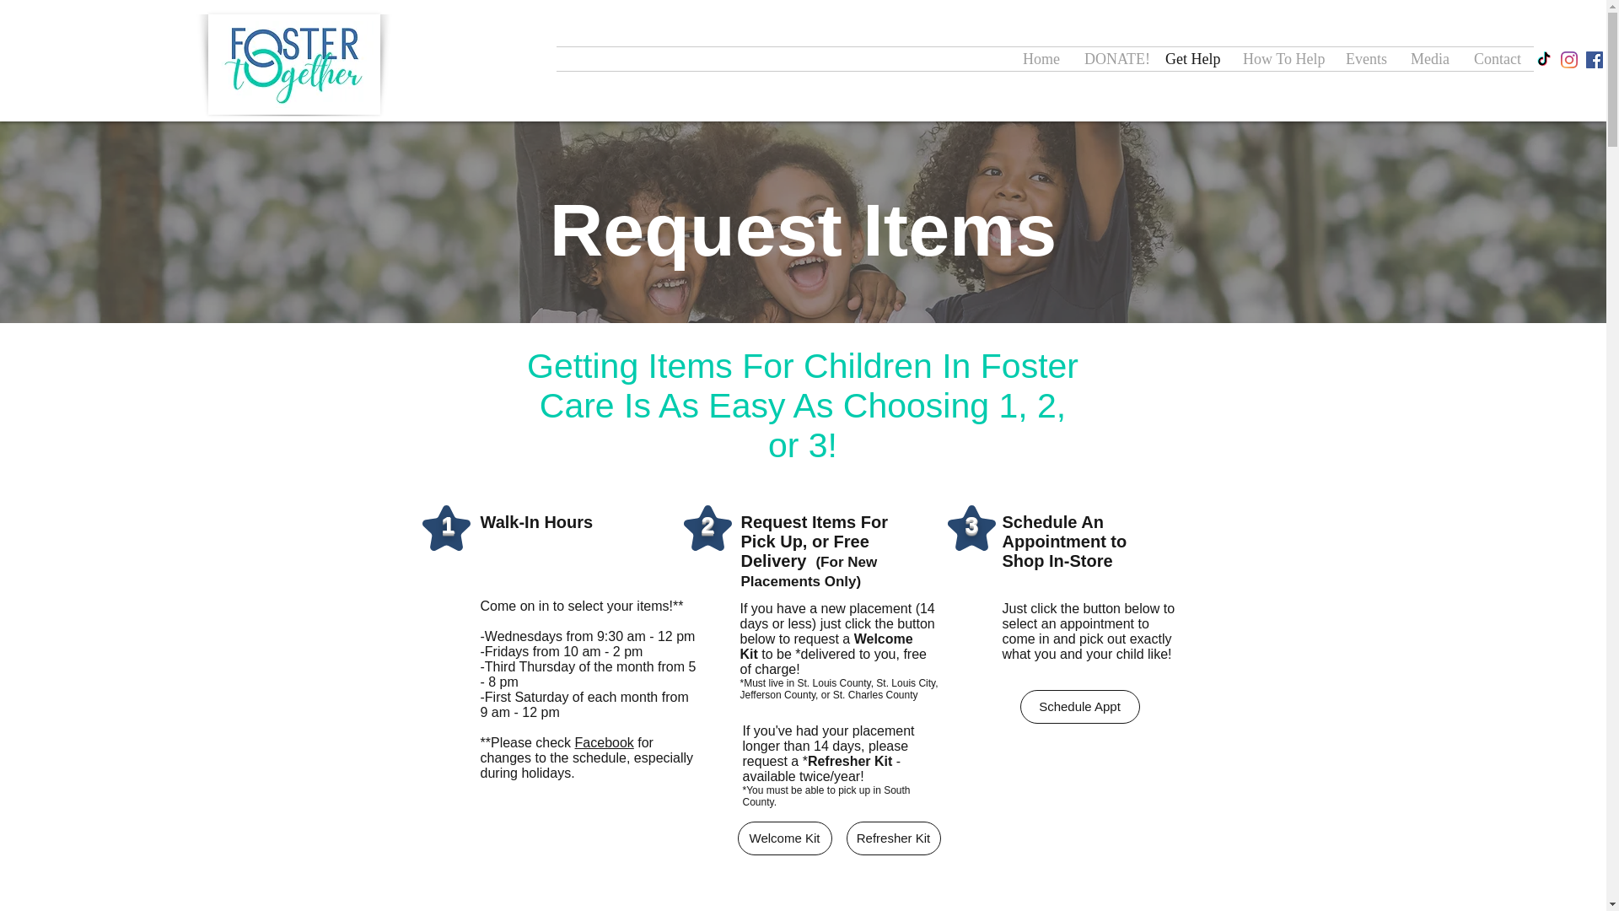 This screenshot has height=911, width=1619. Describe the element at coordinates (1191, 59) in the screenshot. I see `Get Help` at that location.